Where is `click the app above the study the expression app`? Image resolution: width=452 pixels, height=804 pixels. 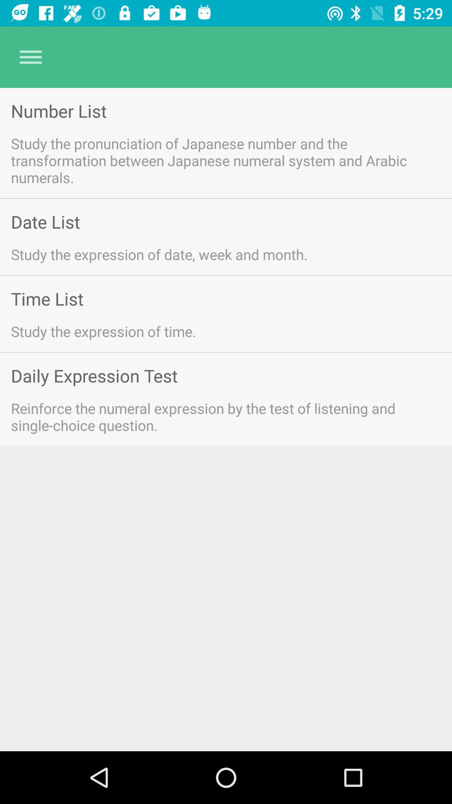
click the app above the study the expression app is located at coordinates (47, 298).